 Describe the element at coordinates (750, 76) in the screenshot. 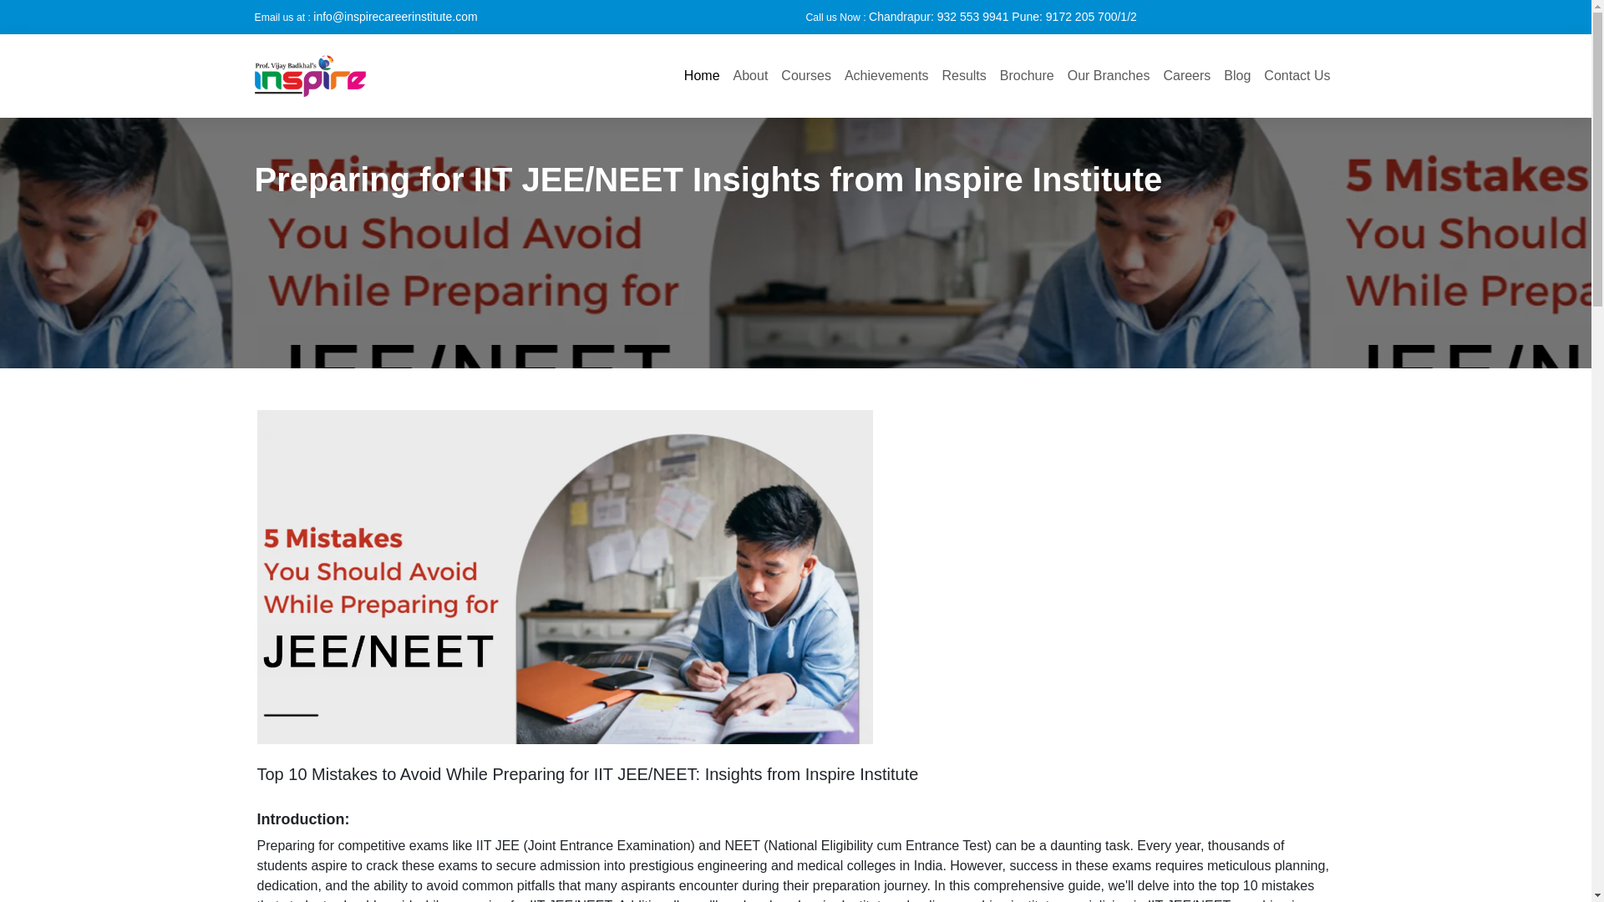

I see `About` at that location.